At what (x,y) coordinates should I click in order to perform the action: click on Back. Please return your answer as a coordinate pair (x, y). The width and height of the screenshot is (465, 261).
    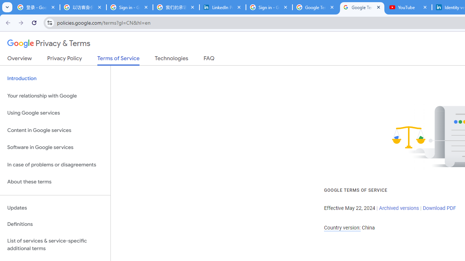
    Looking at the image, I should click on (7, 22).